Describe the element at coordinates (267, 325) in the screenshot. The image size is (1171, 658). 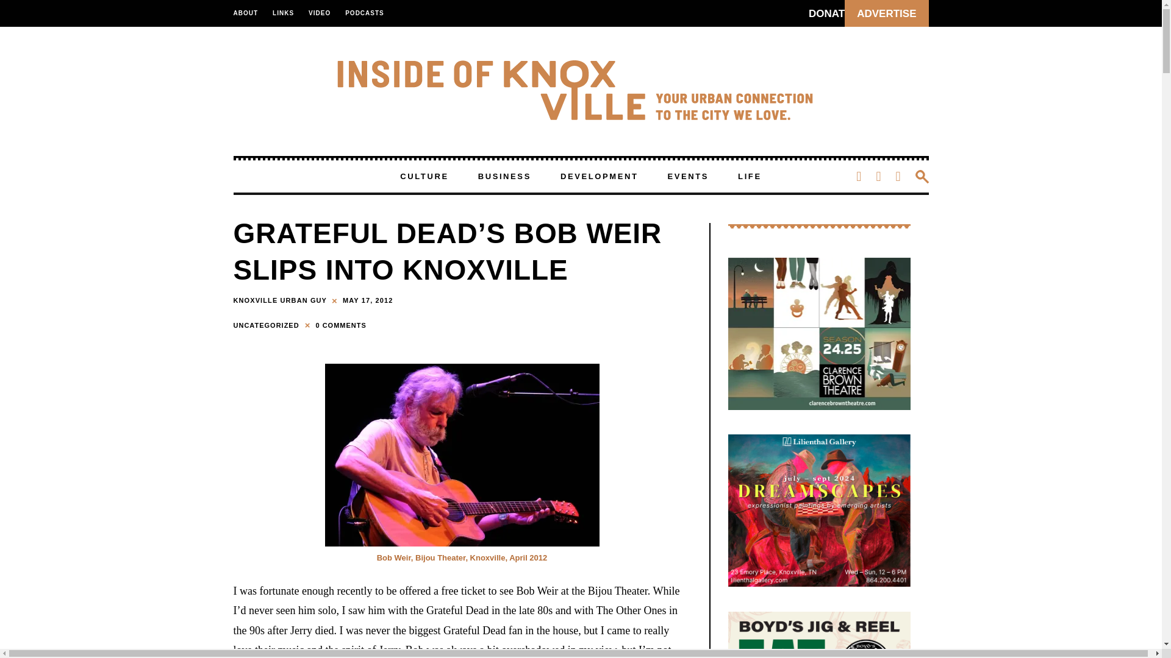
I see `UNCATEGORIZED` at that location.